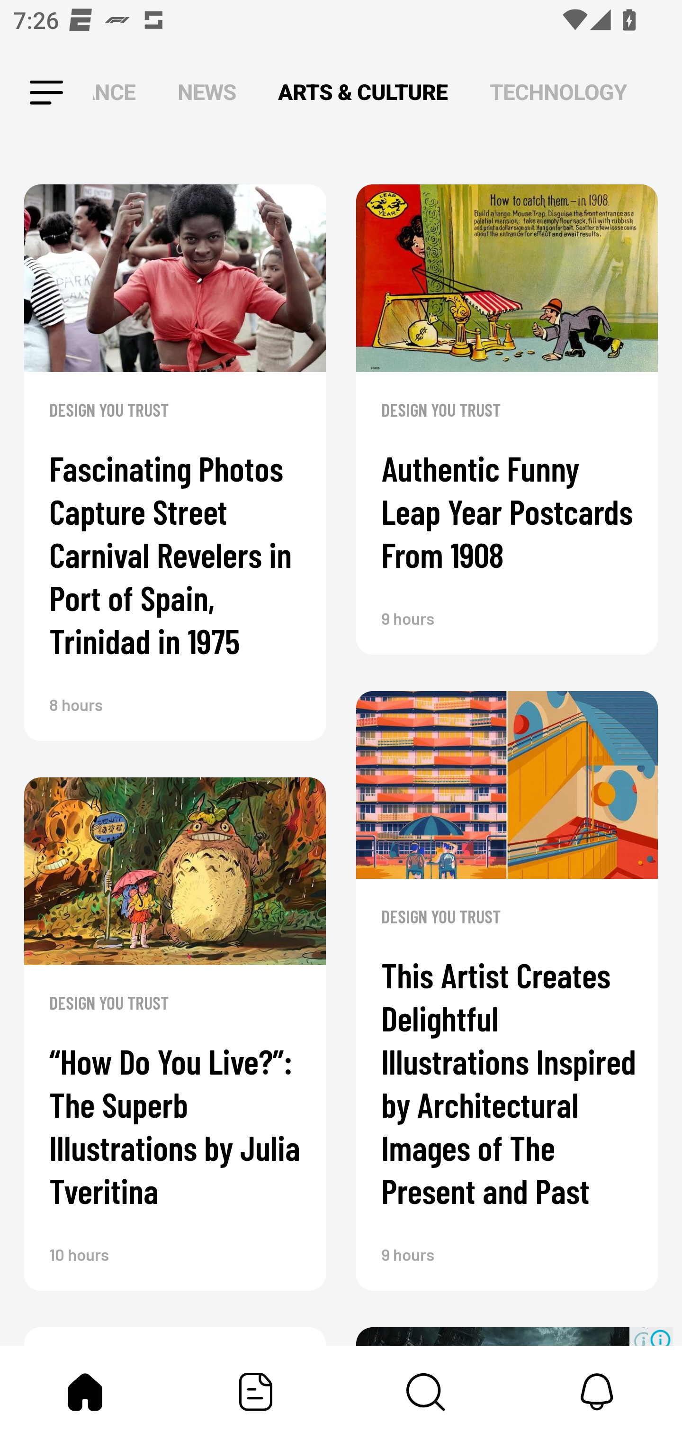 The width and height of the screenshot is (682, 1441). Describe the element at coordinates (426, 1392) in the screenshot. I see `Content Store` at that location.